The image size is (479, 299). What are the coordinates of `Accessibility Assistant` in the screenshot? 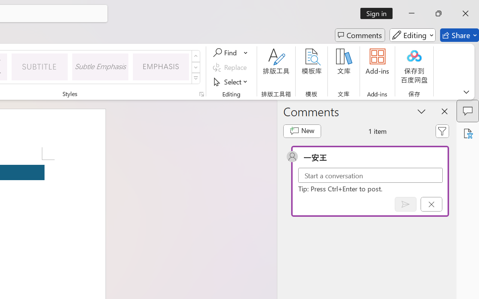 It's located at (468, 133).